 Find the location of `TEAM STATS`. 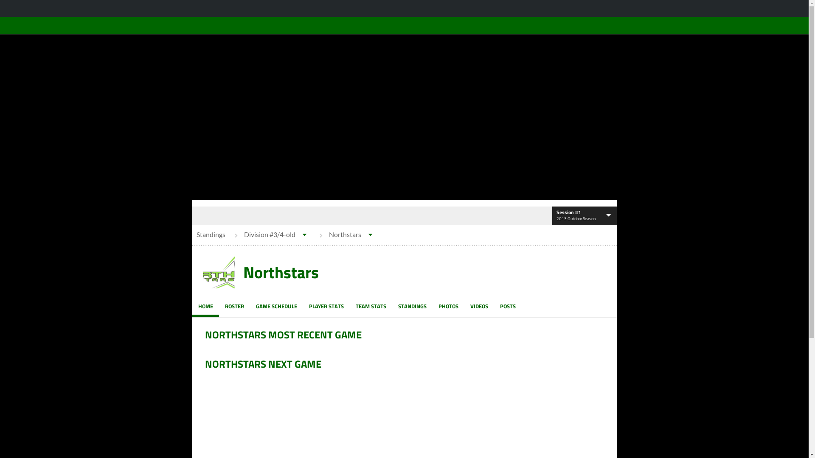

TEAM STATS is located at coordinates (371, 307).